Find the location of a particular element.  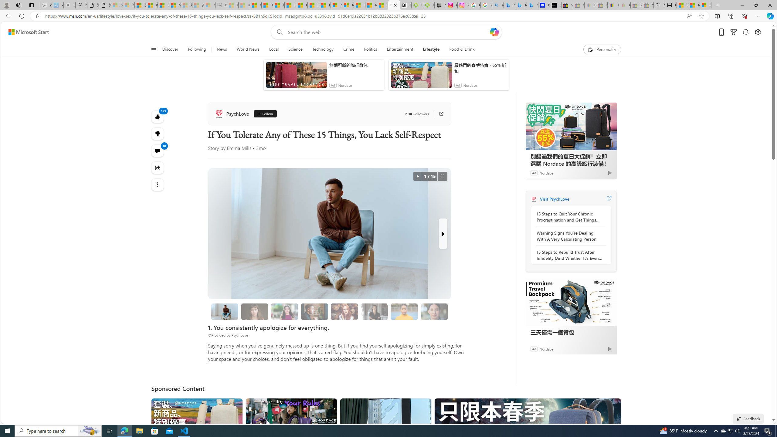

Microsoft rewards is located at coordinates (733, 32).